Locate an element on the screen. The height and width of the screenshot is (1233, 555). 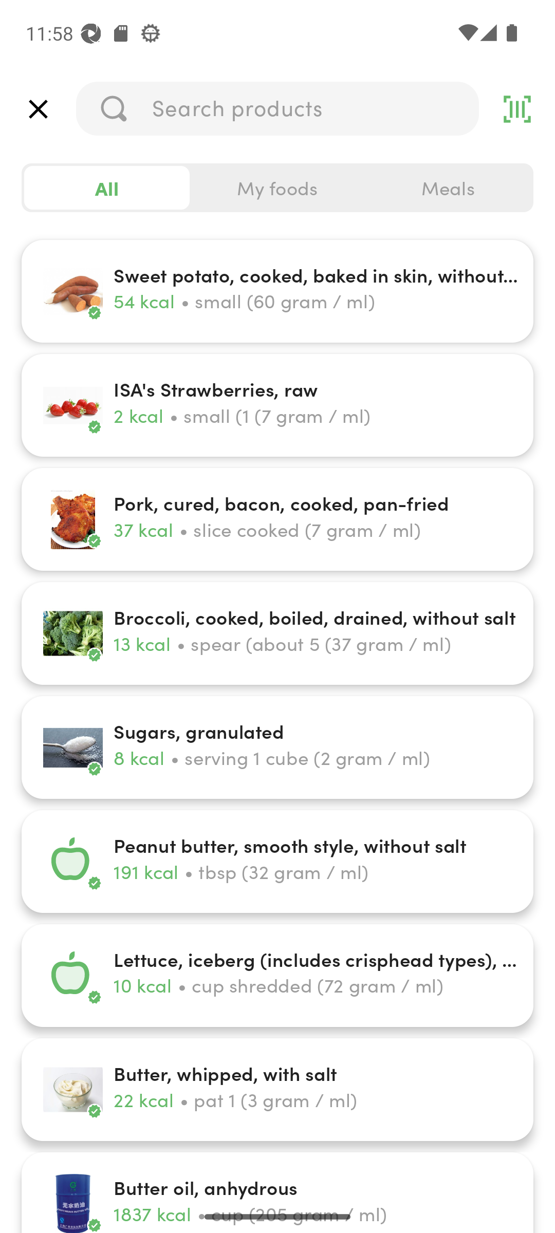
Meals is located at coordinates (448, 188).